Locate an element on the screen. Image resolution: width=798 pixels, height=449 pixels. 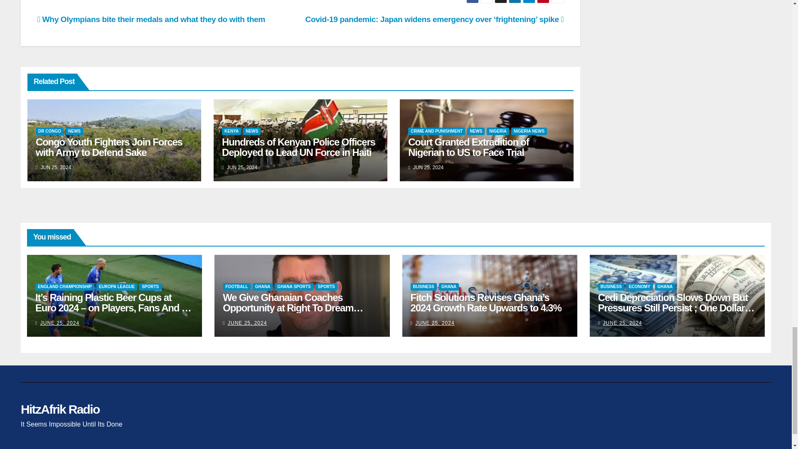
NEWS is located at coordinates (252, 131).